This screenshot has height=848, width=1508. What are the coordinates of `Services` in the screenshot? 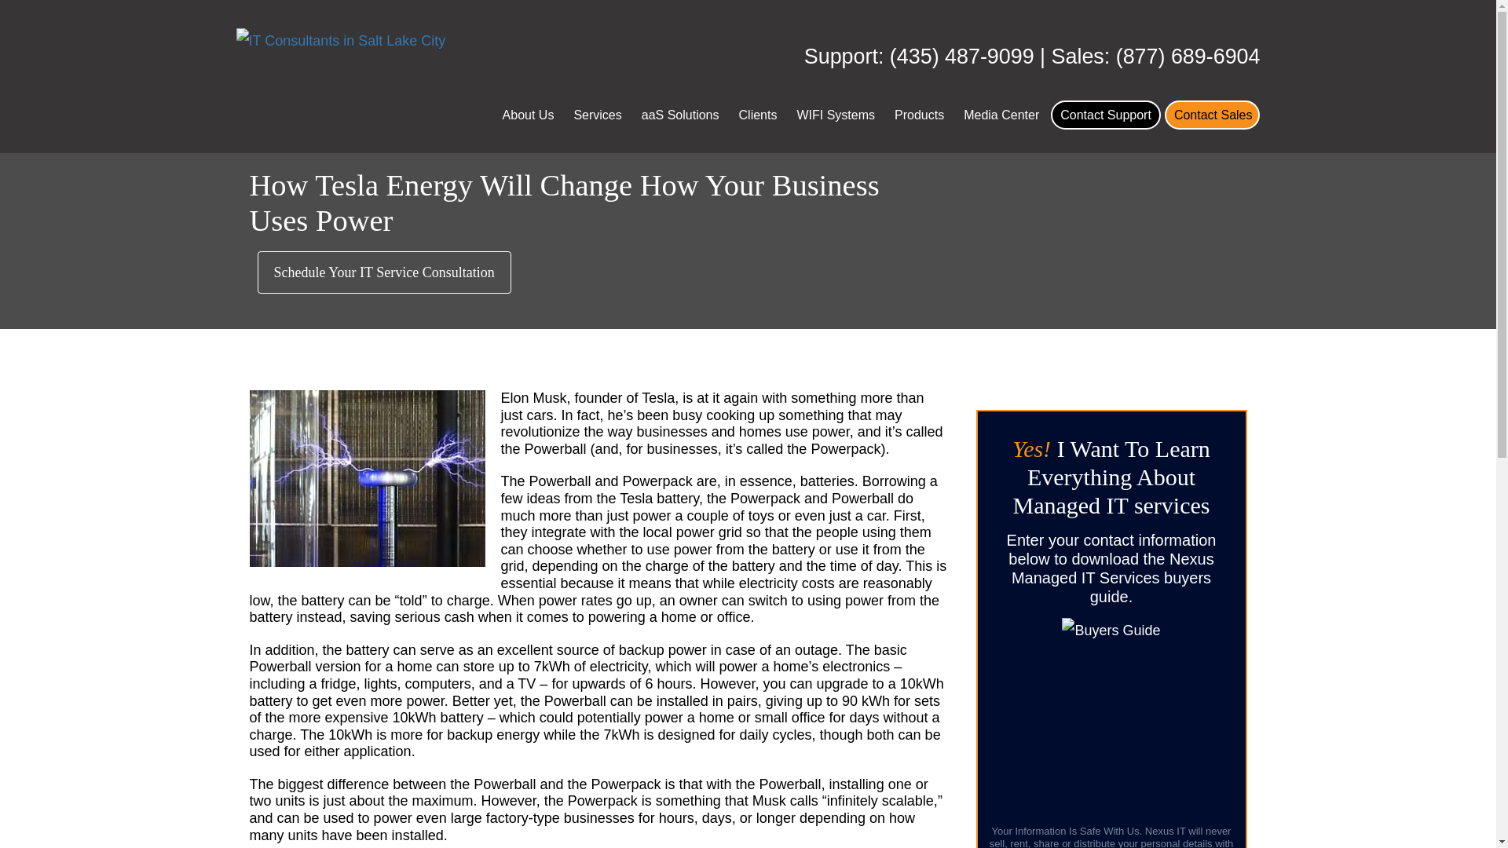 It's located at (597, 115).